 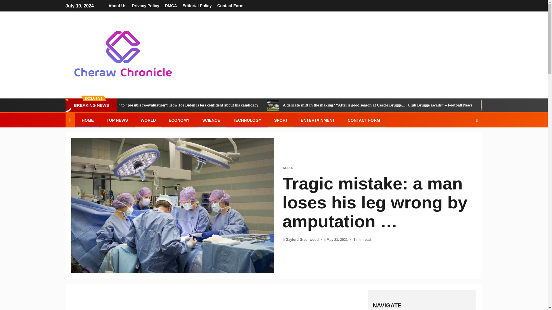 I want to click on HOME, so click(x=88, y=120).